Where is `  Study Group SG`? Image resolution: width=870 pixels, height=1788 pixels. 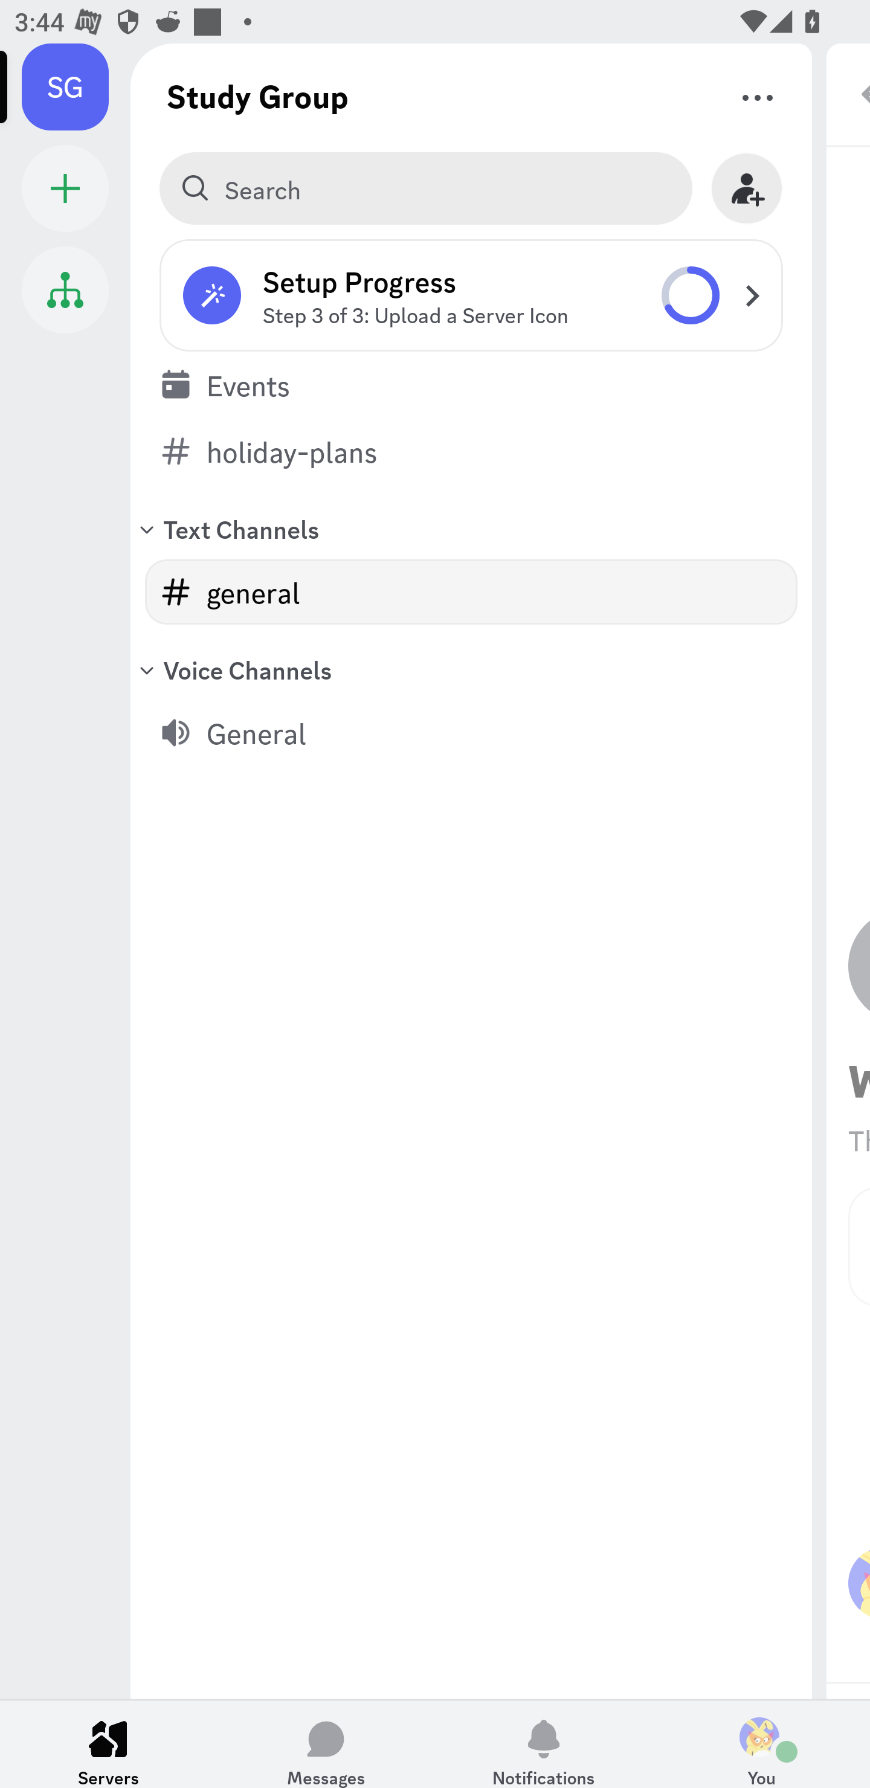   Study Group SG is located at coordinates (76, 87).